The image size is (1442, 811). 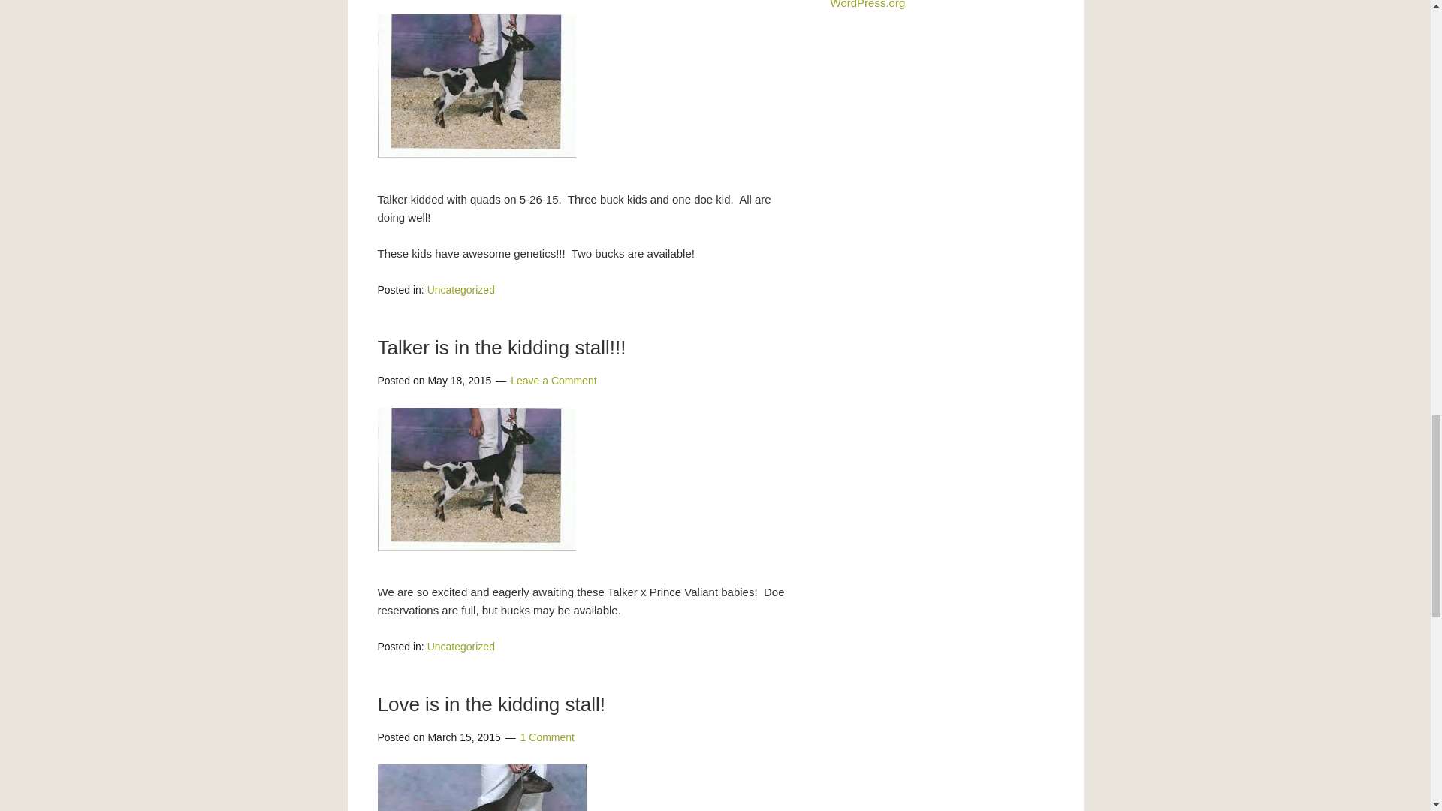 I want to click on Love is in the kidding stall!, so click(x=491, y=704).